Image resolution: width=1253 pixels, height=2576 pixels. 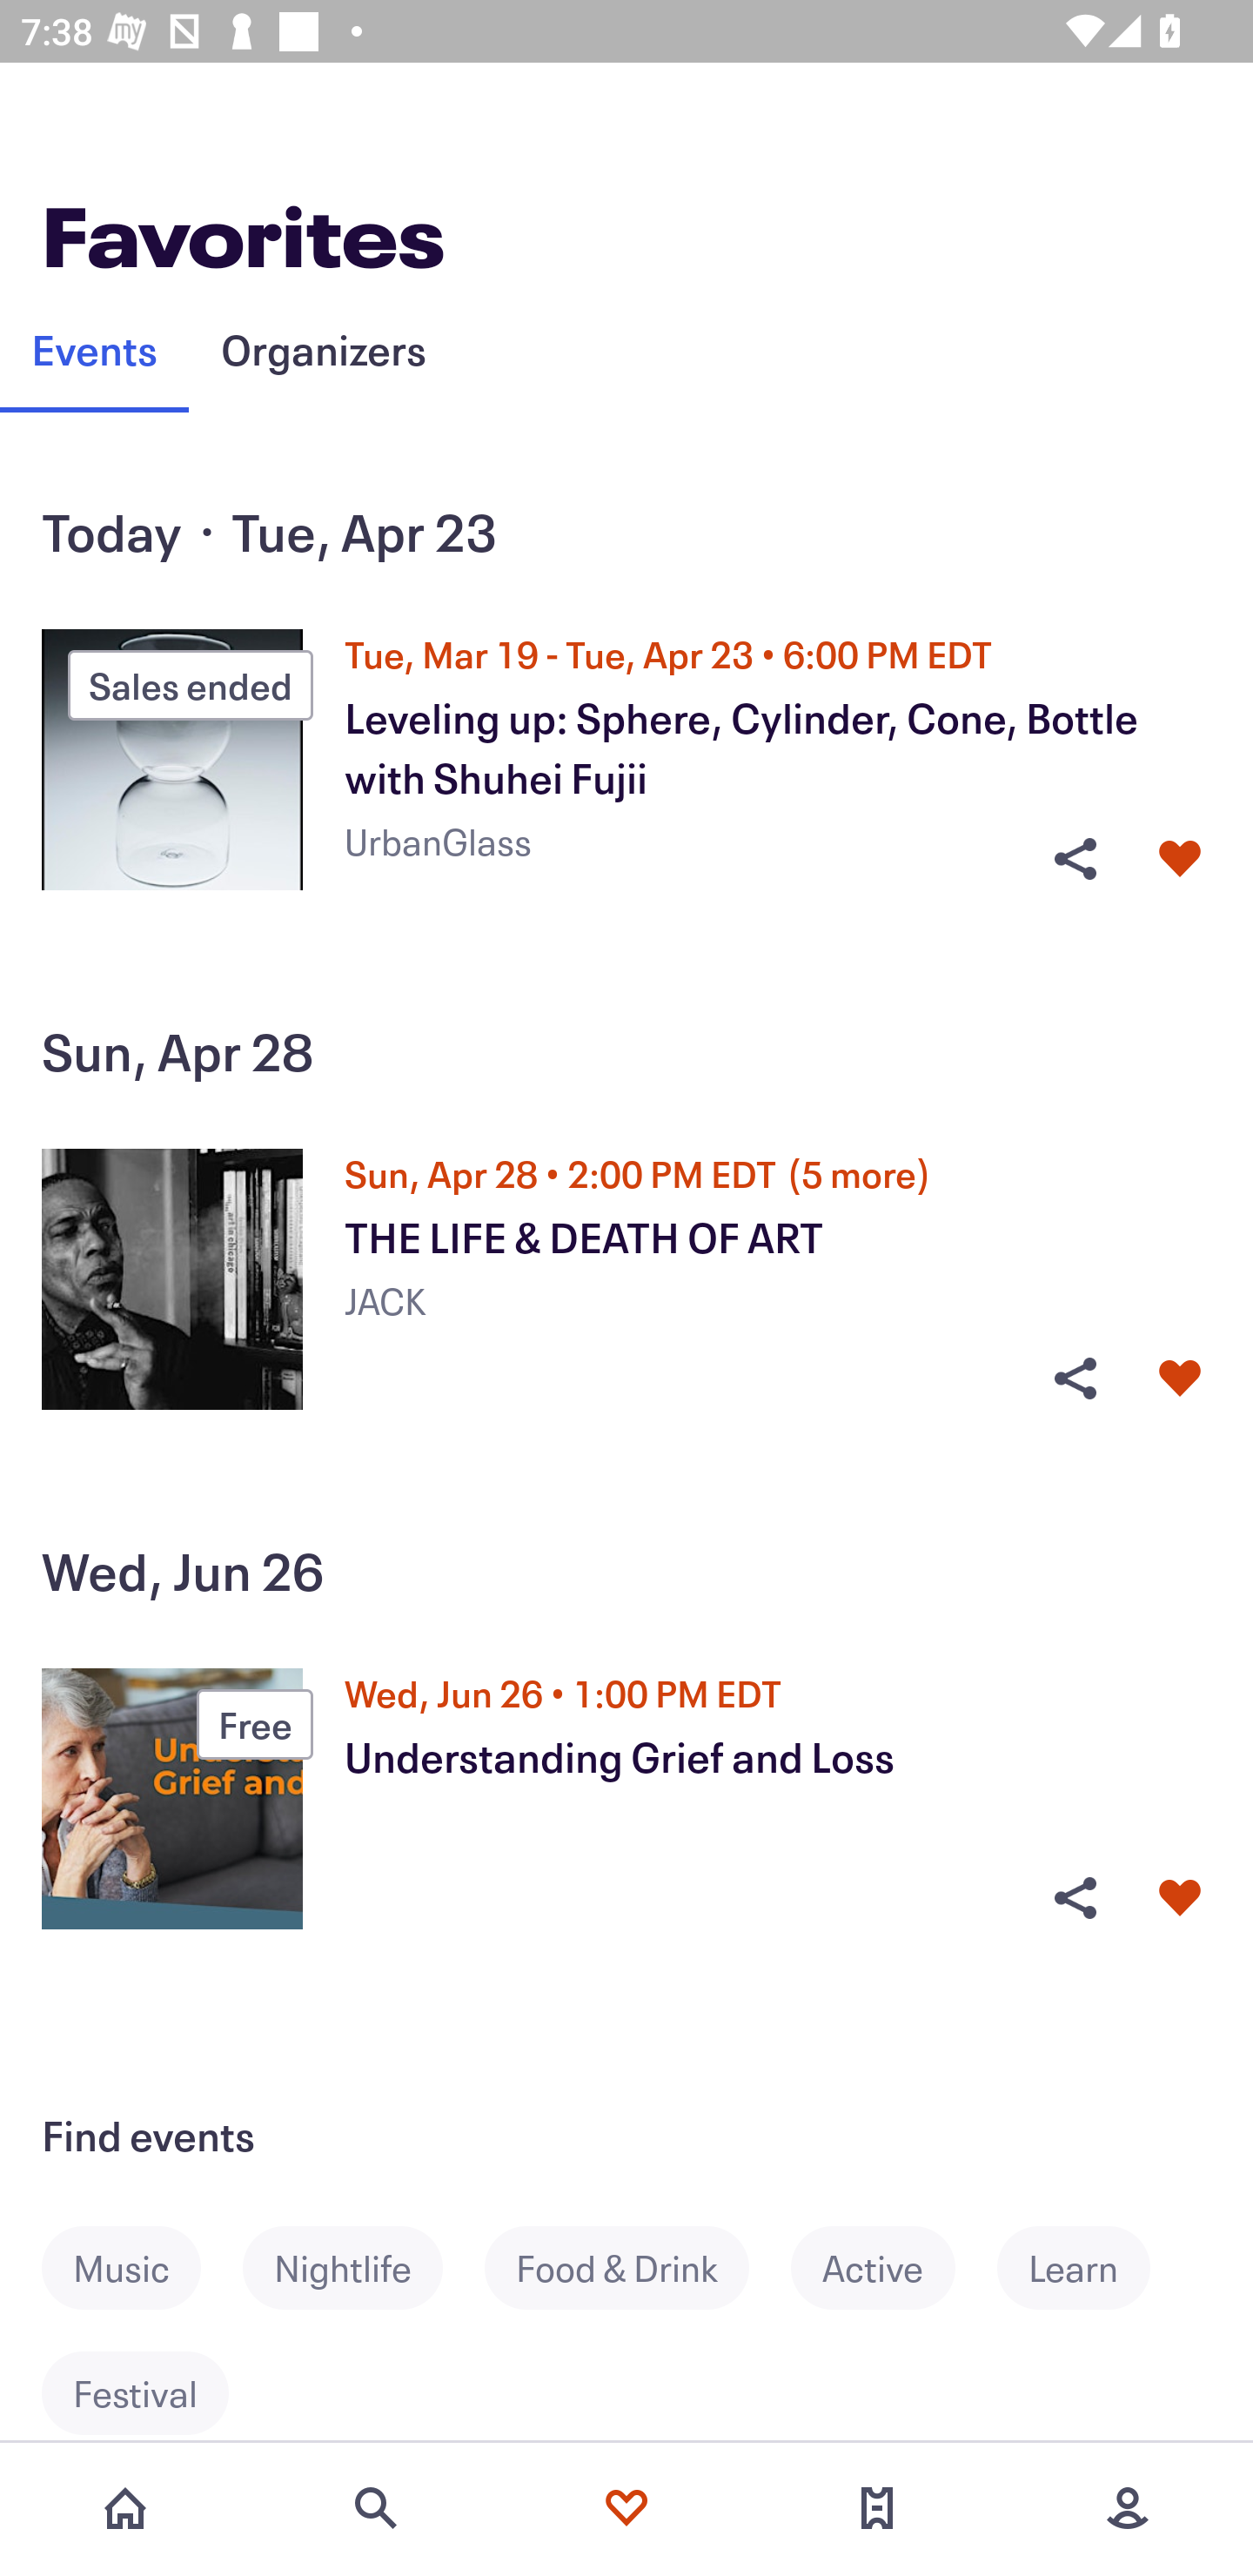 What do you see at coordinates (125, 2508) in the screenshot?
I see `Home` at bounding box center [125, 2508].